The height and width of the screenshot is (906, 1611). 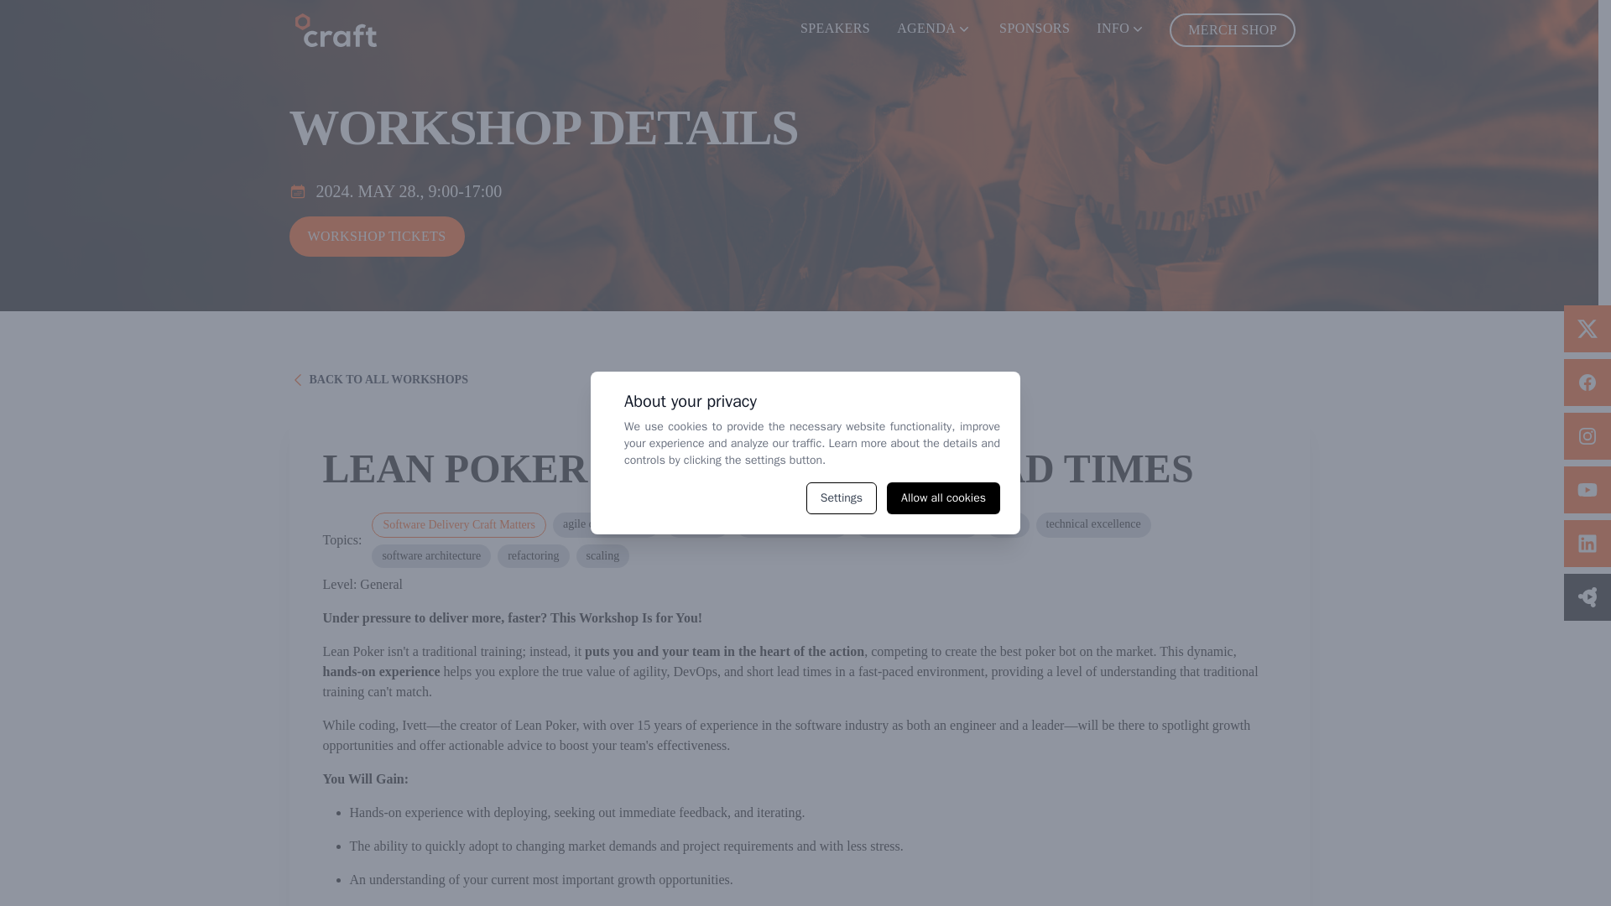 I want to click on AGENDA, so click(x=935, y=29).